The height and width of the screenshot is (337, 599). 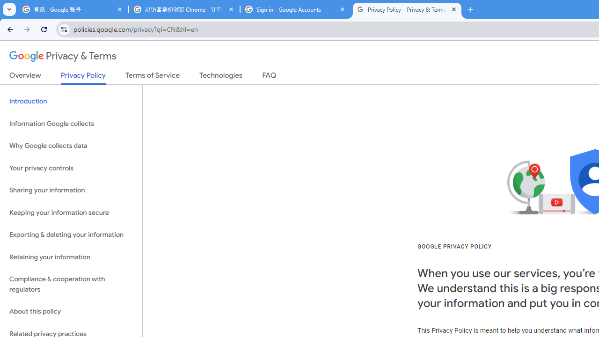 What do you see at coordinates (71, 124) in the screenshot?
I see `Information Google collects` at bounding box center [71, 124].